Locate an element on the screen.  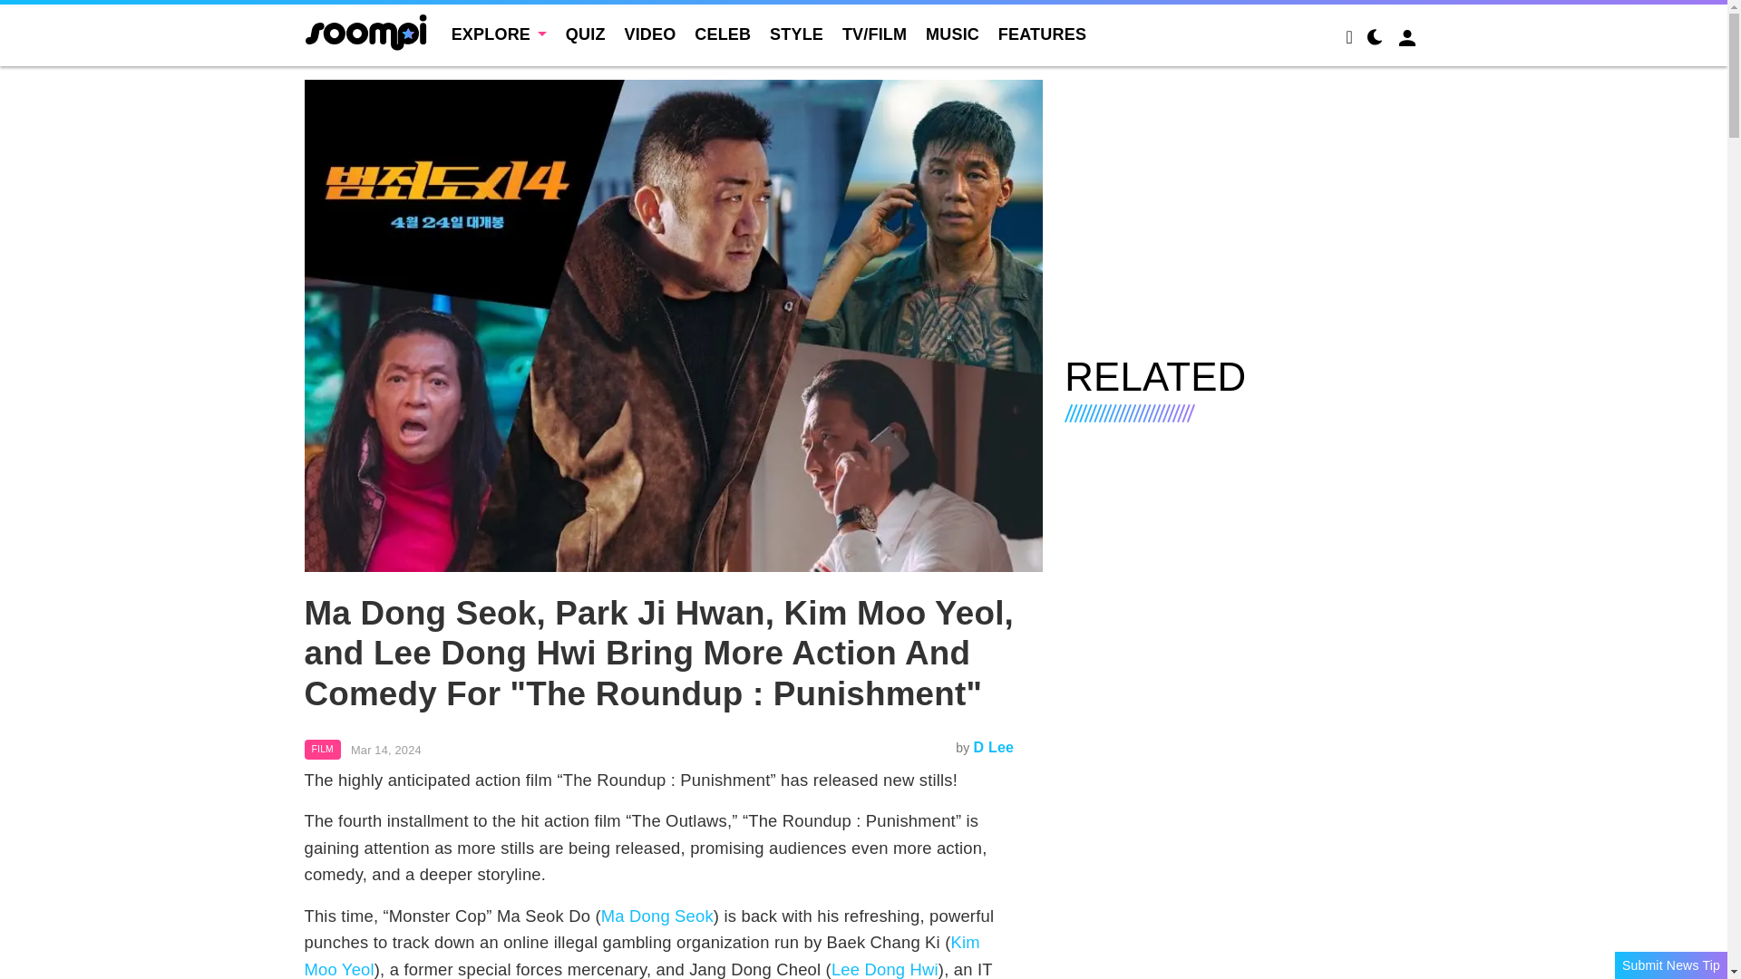
FILM is located at coordinates (323, 750).